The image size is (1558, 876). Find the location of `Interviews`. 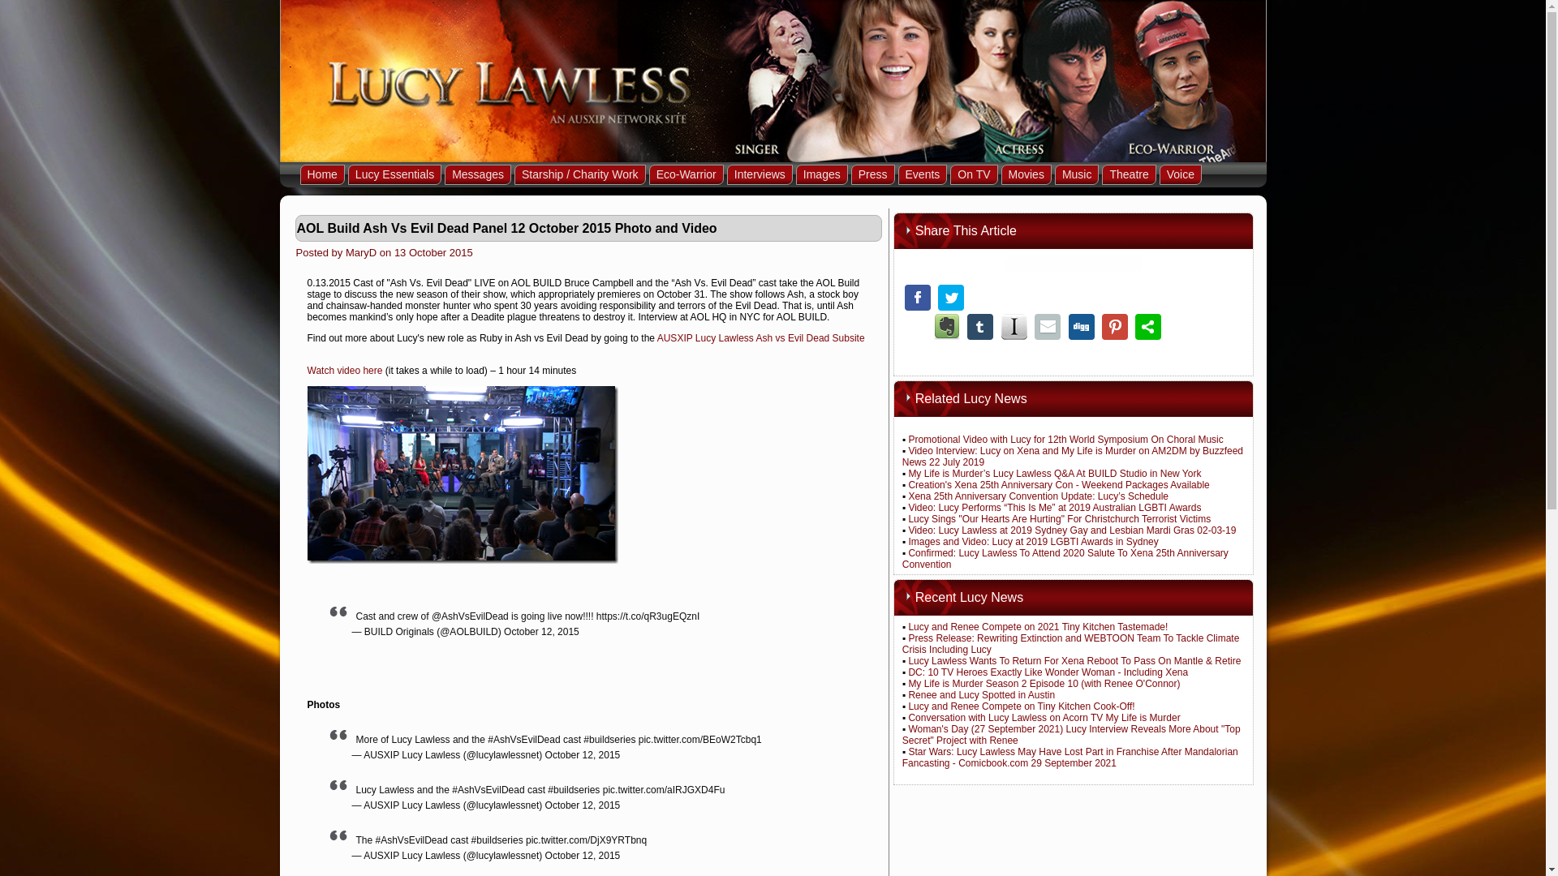

Interviews is located at coordinates (760, 174).